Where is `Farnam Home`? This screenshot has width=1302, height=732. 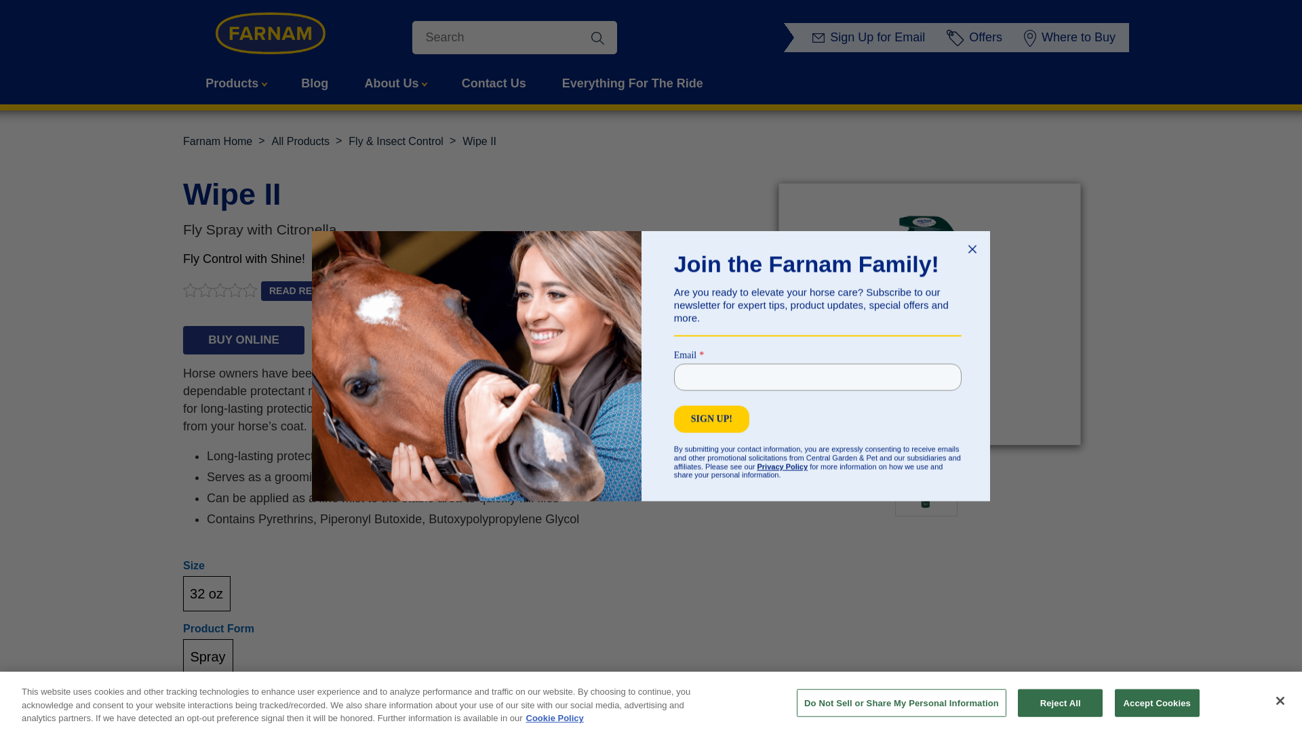
Farnam Home is located at coordinates (218, 141).